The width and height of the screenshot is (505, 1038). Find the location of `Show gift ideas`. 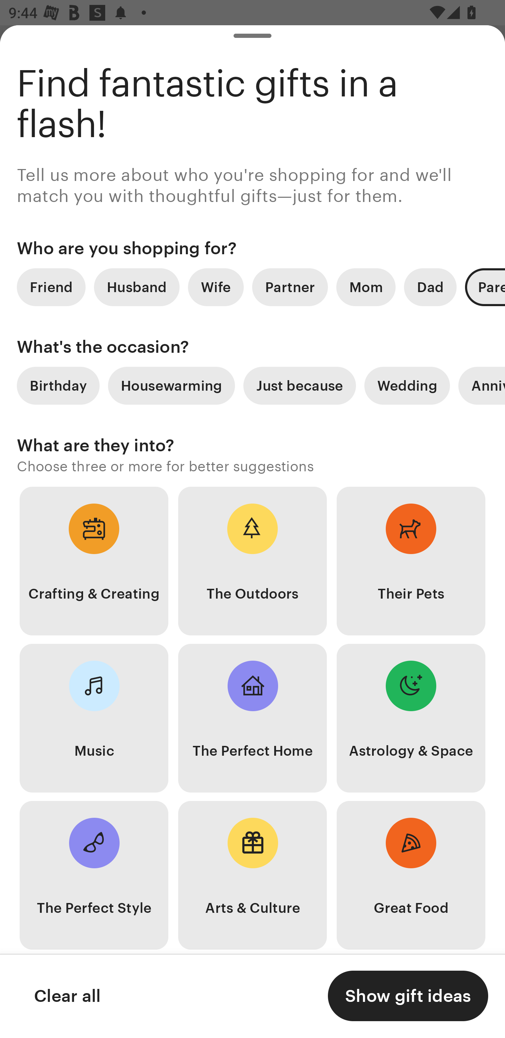

Show gift ideas is located at coordinates (408, 996).